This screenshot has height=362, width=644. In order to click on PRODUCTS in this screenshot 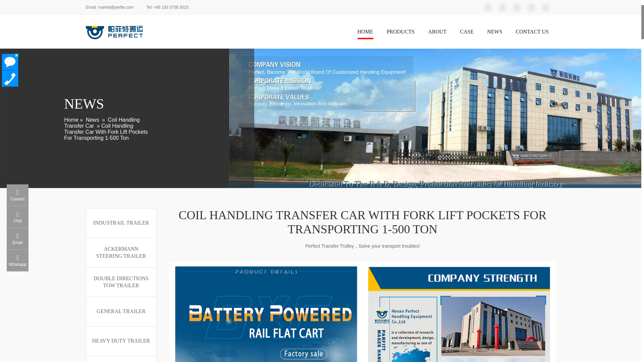, I will do `click(400, 33)`.